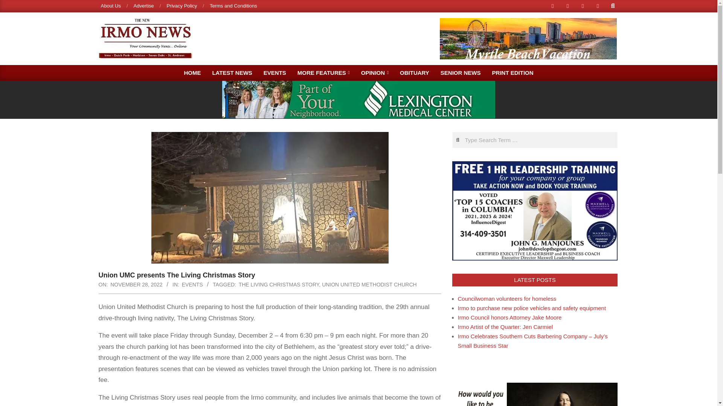 The image size is (723, 406). Describe the element at coordinates (461, 73) in the screenshot. I see `SENIOR NEWS` at that location.